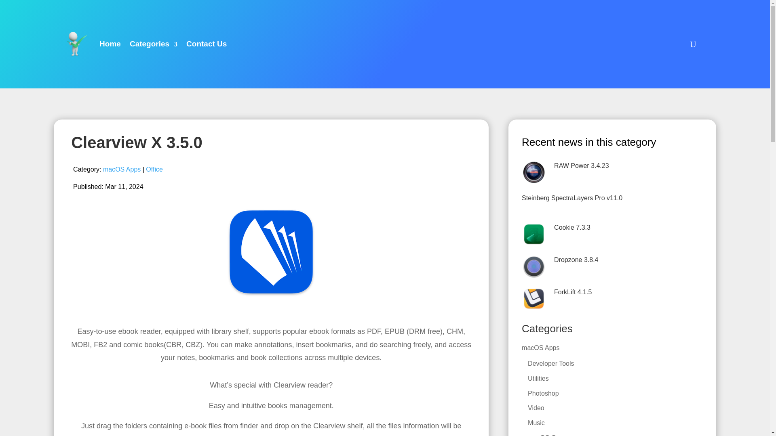 The height and width of the screenshot is (436, 776). What do you see at coordinates (154, 169) in the screenshot?
I see `Office` at bounding box center [154, 169].